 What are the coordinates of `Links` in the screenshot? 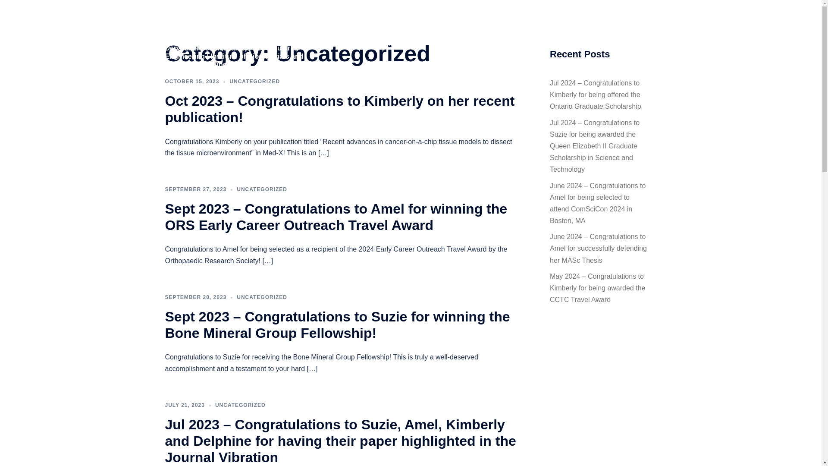 It's located at (614, 33).